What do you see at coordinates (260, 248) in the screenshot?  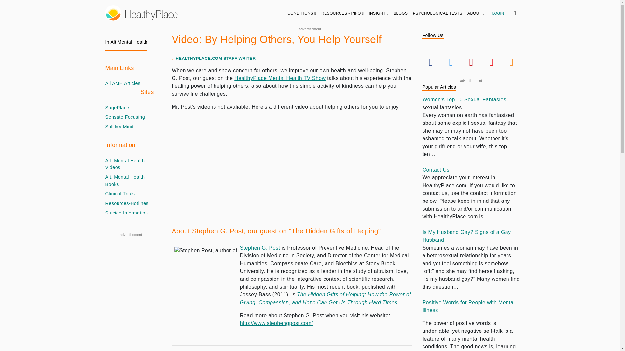 I see `The Self-Healing Power of Helping Others` at bounding box center [260, 248].